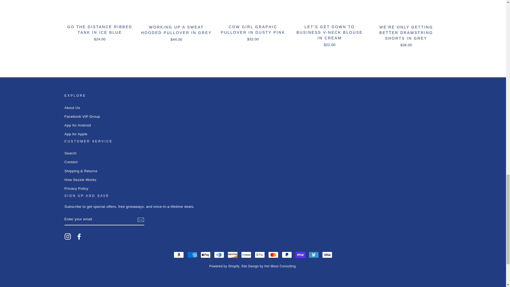 The width and height of the screenshot is (510, 287). I want to click on American Express, so click(192, 255).